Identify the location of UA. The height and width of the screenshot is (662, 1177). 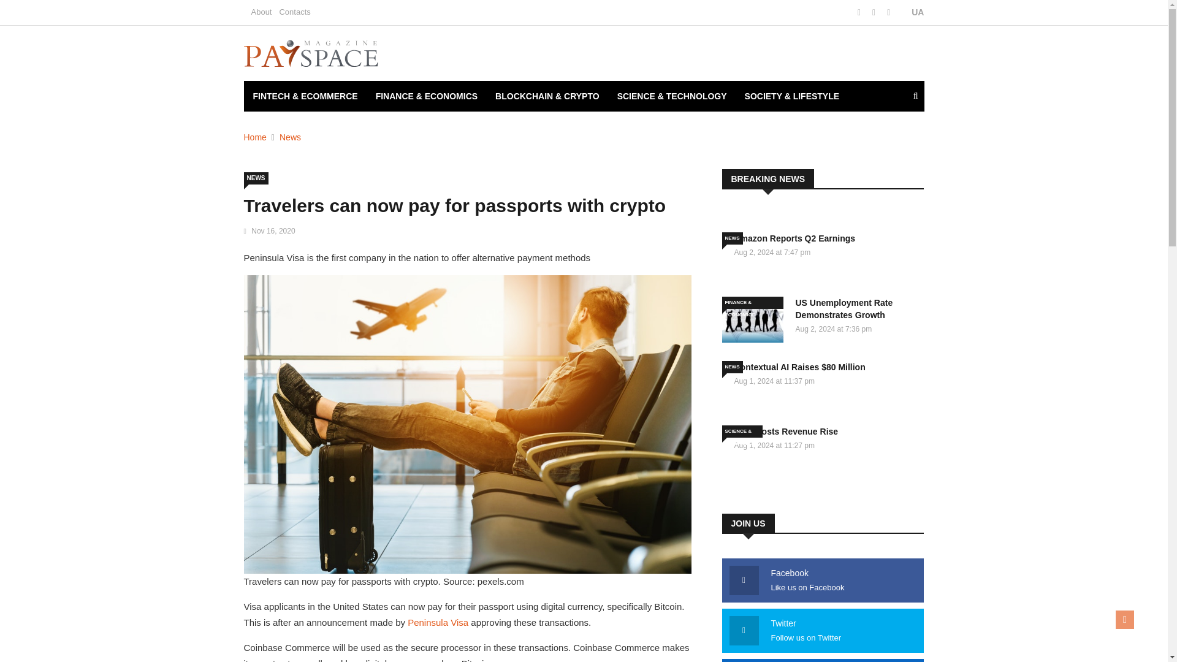
(911, 12).